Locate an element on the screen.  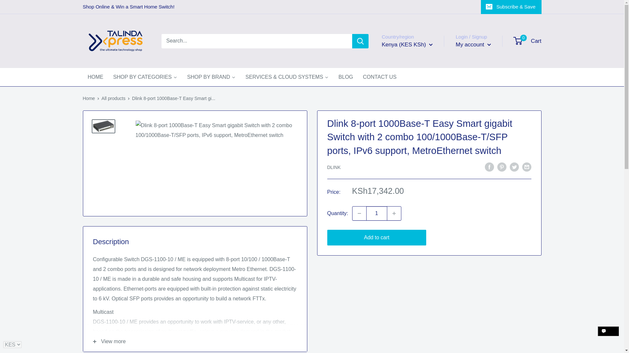
Shopify online store chat is located at coordinates (608, 337).